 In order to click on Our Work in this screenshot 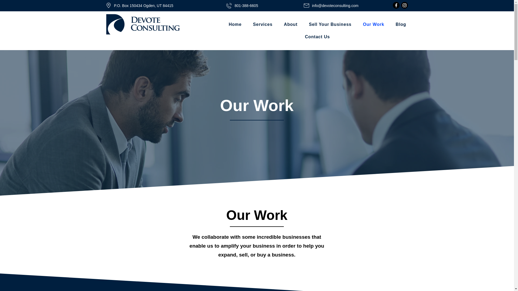, I will do `click(373, 25)`.